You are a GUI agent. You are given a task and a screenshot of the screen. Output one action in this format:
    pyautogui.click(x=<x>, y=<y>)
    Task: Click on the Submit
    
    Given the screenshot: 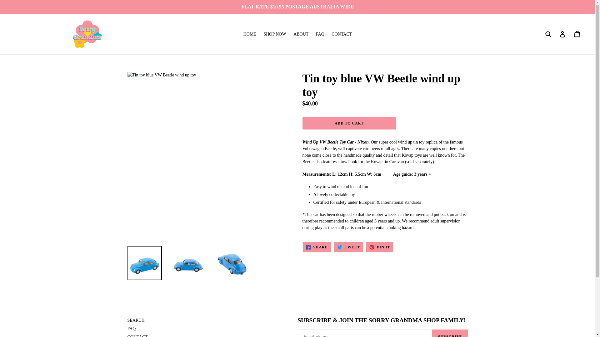 What is the action you would take?
    pyautogui.click(x=548, y=34)
    